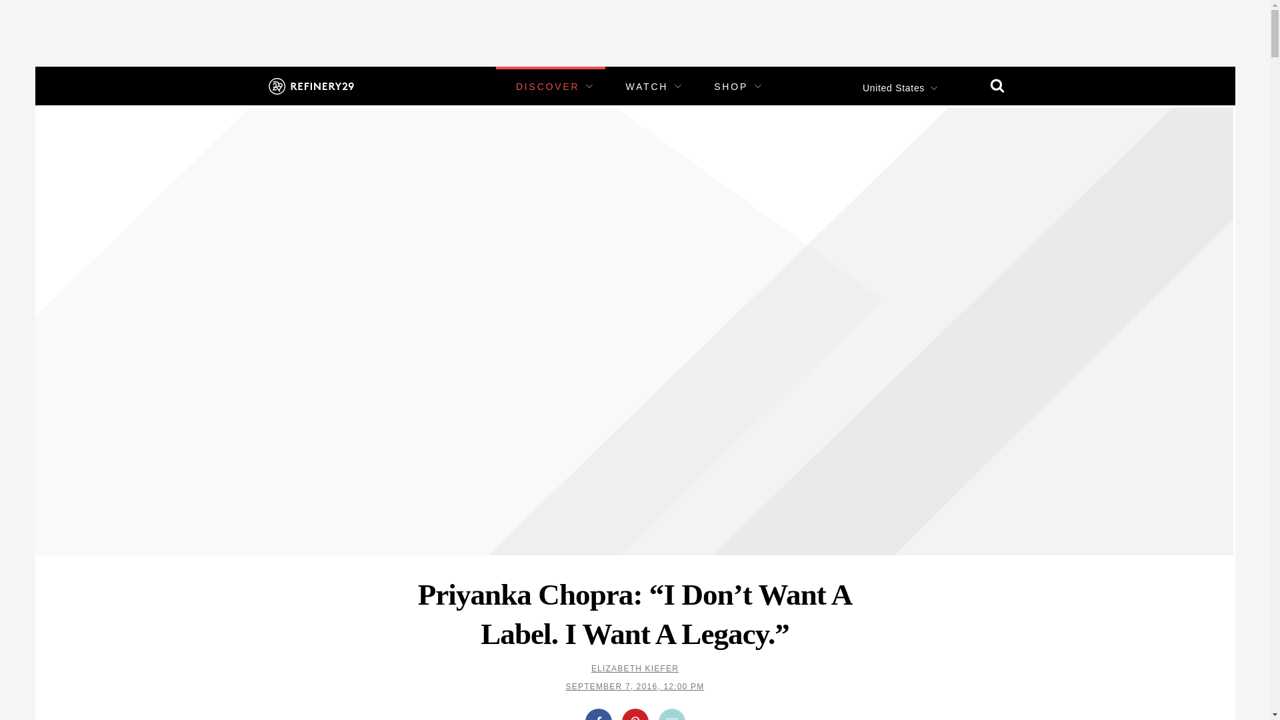 The height and width of the screenshot is (720, 1280). What do you see at coordinates (647, 87) in the screenshot?
I see `WATCH` at bounding box center [647, 87].